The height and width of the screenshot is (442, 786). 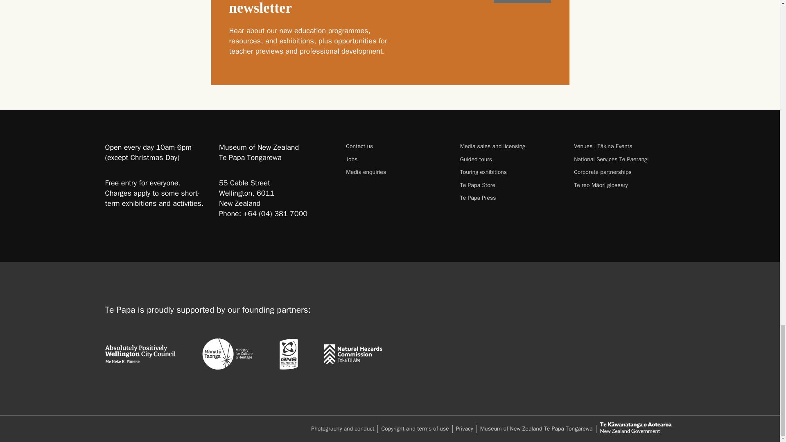 What do you see at coordinates (510, 198) in the screenshot?
I see `Te Papa Press` at bounding box center [510, 198].